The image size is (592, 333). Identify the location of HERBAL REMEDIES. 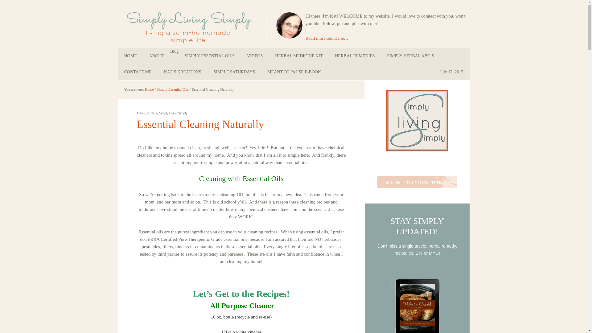
(355, 56).